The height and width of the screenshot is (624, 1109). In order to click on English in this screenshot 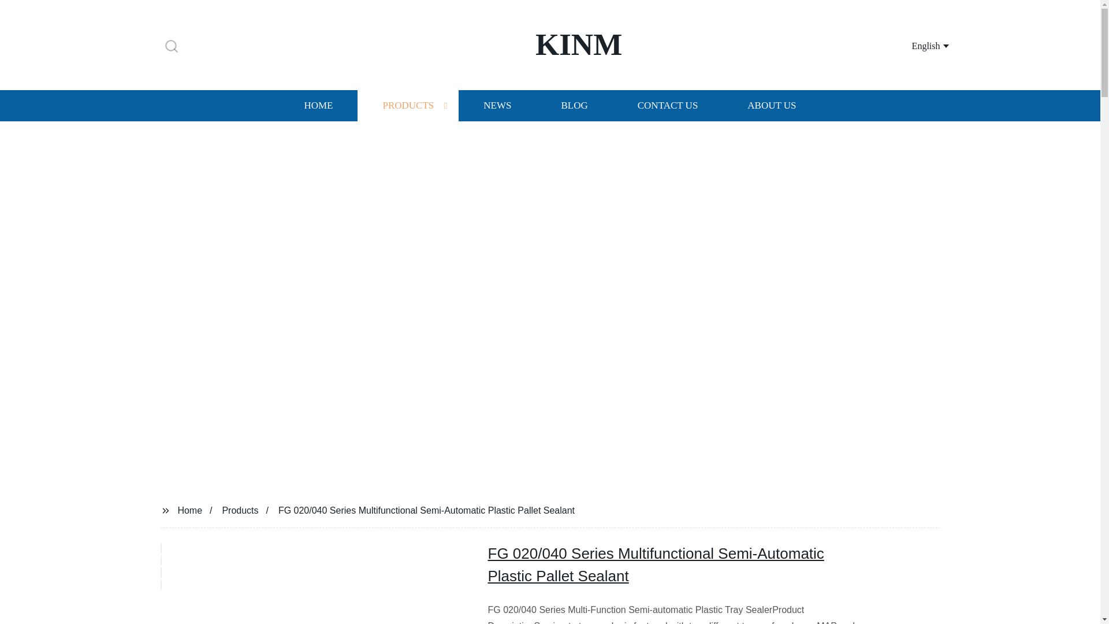, I will do `click(916, 45)`.